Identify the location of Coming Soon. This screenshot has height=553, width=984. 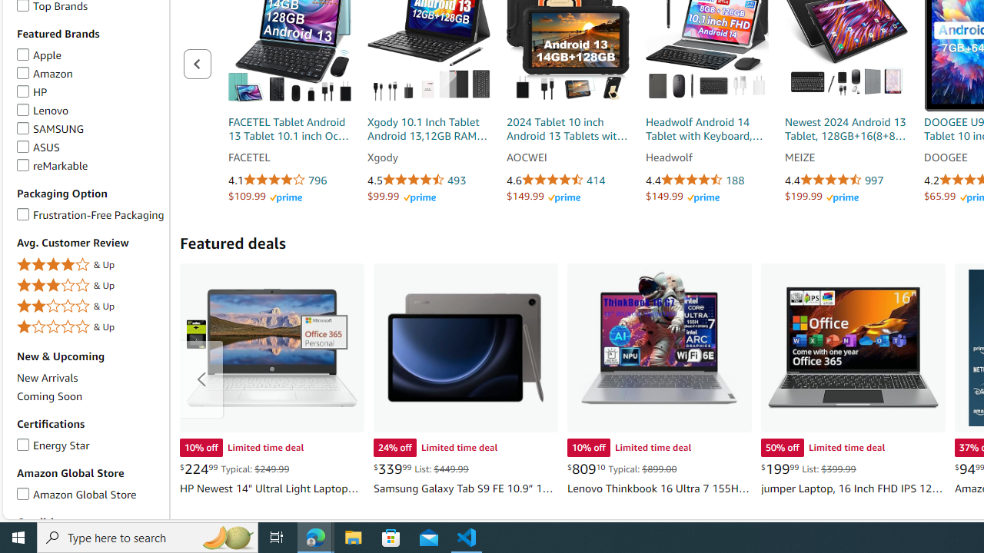
(90, 396).